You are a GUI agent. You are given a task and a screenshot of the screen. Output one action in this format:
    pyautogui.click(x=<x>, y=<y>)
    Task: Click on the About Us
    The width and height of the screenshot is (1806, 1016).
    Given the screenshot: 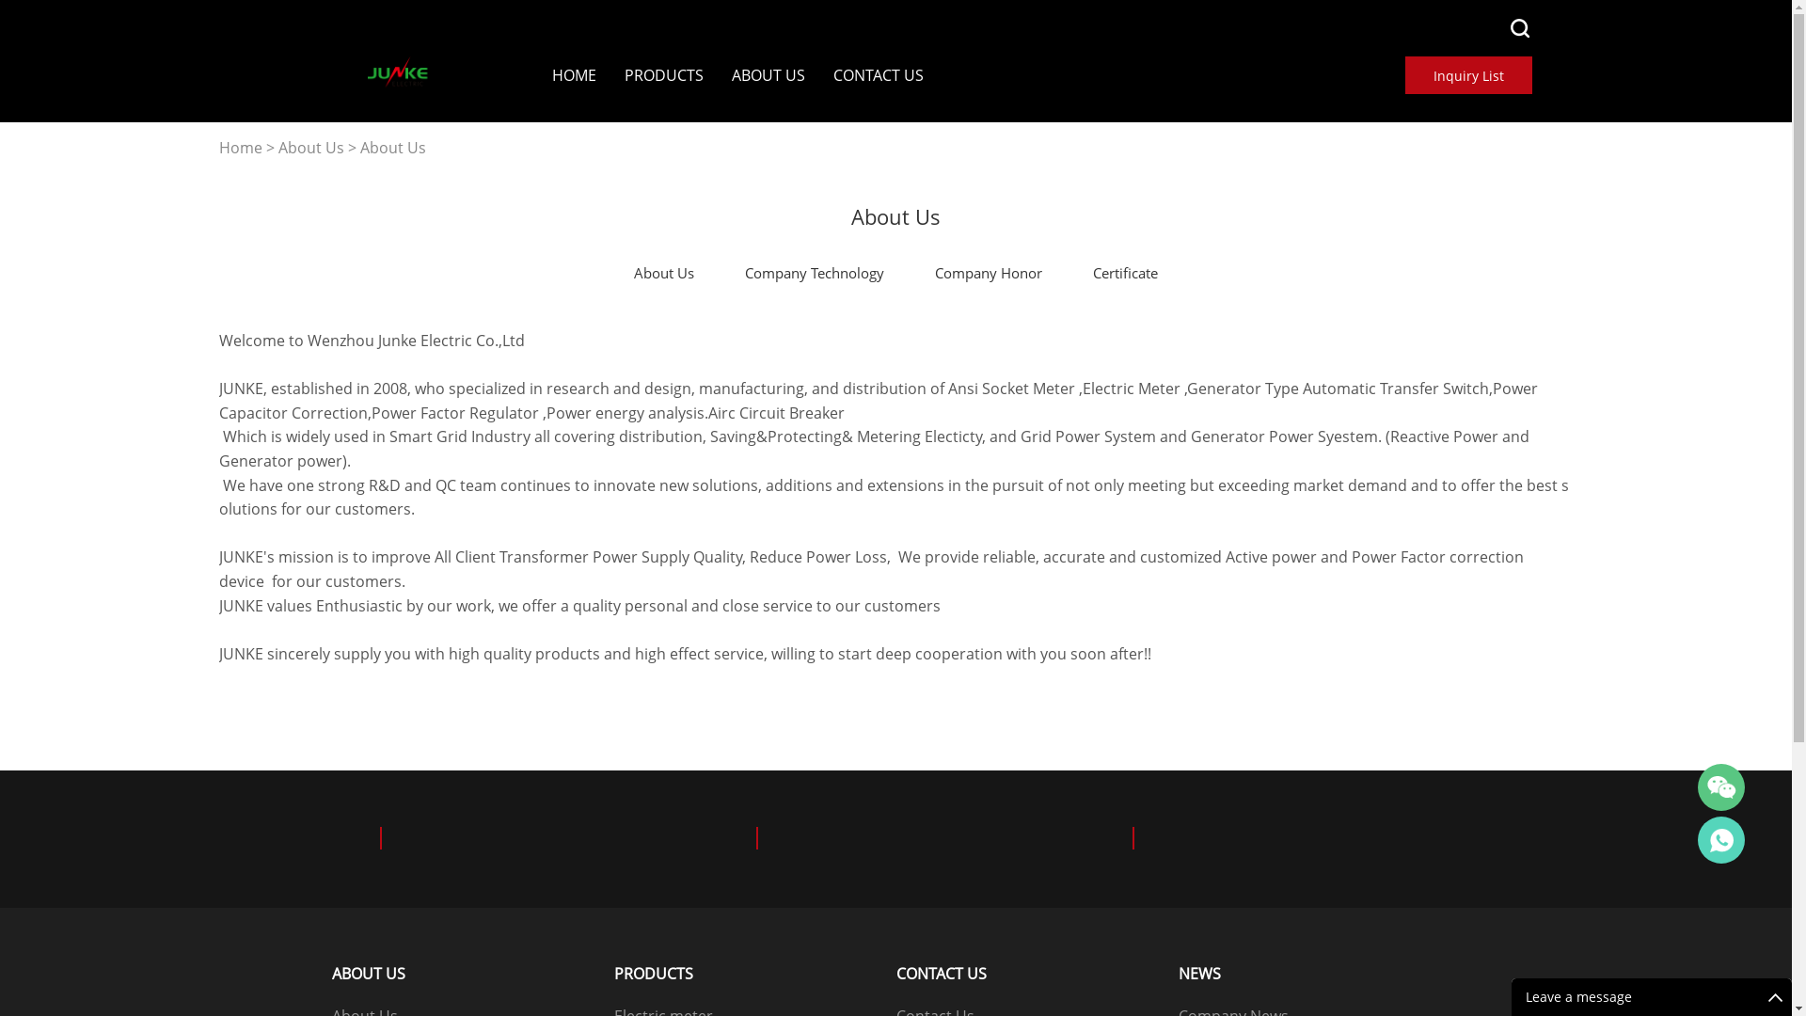 What is the action you would take?
    pyautogui.click(x=664, y=273)
    